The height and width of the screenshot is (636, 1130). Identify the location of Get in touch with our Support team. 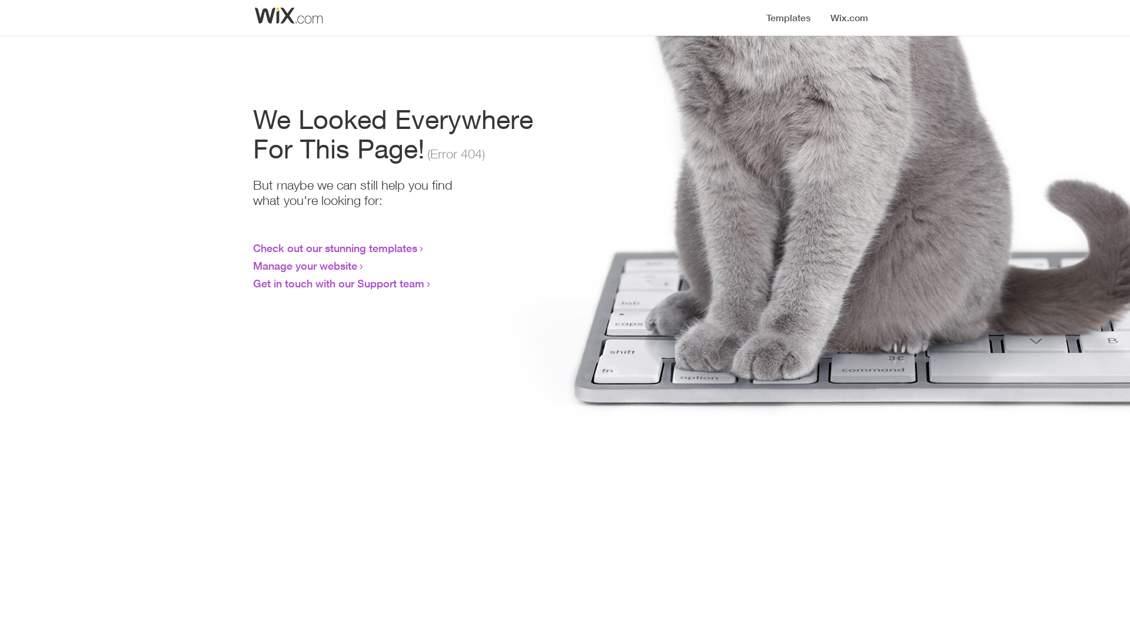
(339, 283).